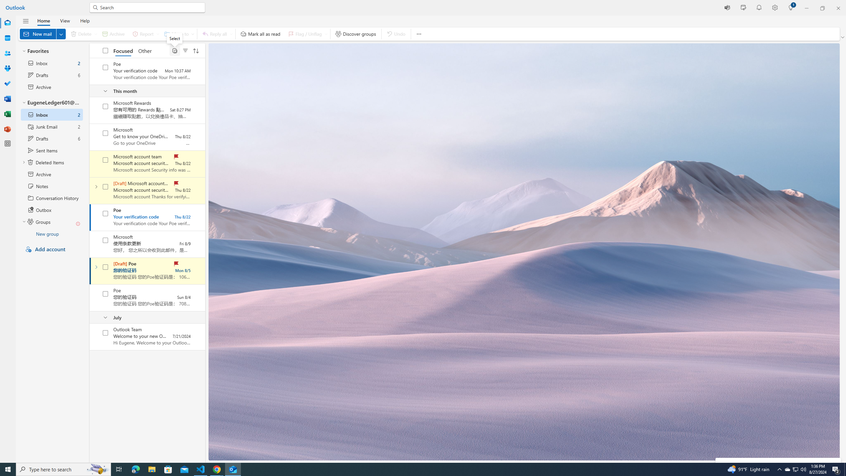  Describe the element at coordinates (7, 114) in the screenshot. I see `Excel` at that location.